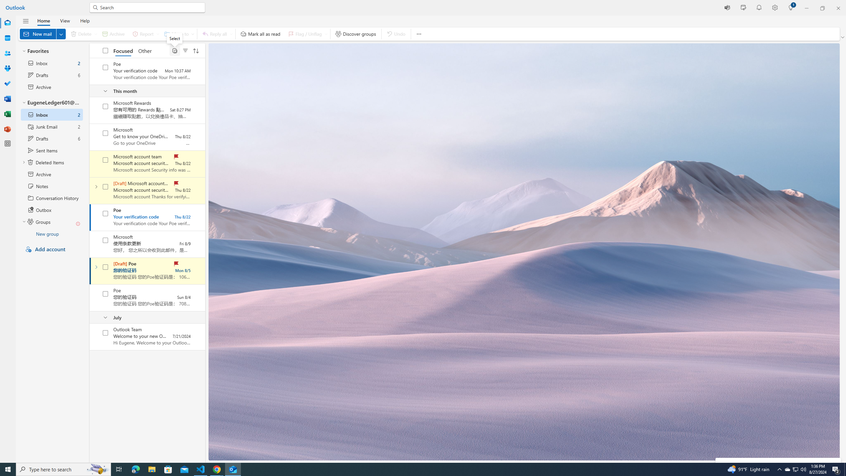  Describe the element at coordinates (7, 114) in the screenshot. I see `Excel` at that location.